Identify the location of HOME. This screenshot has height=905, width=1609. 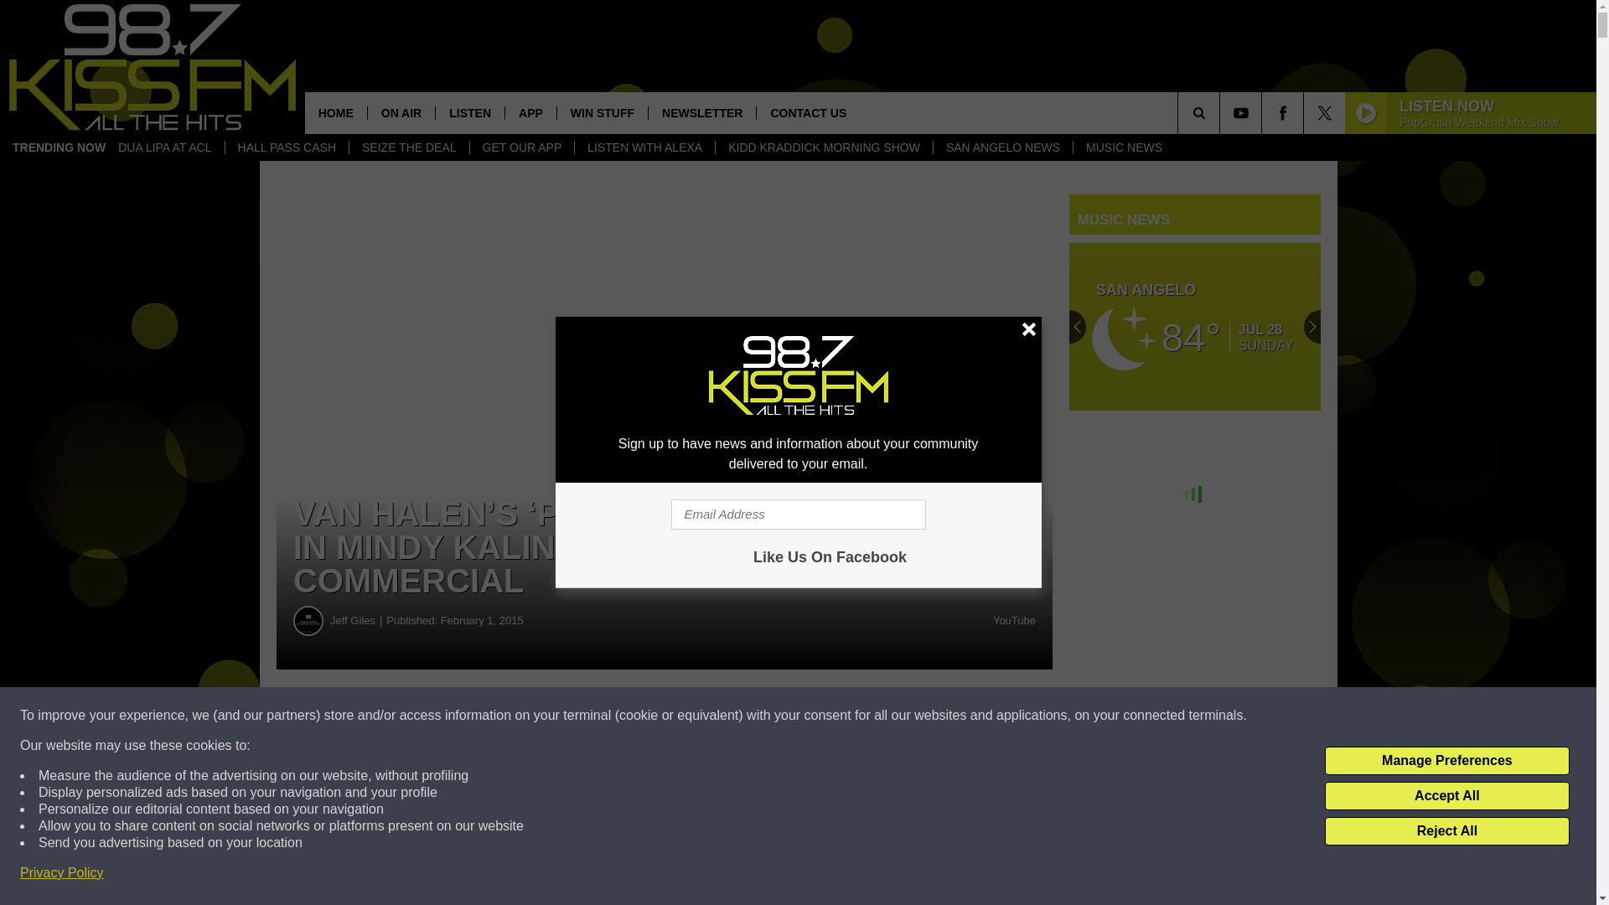
(335, 112).